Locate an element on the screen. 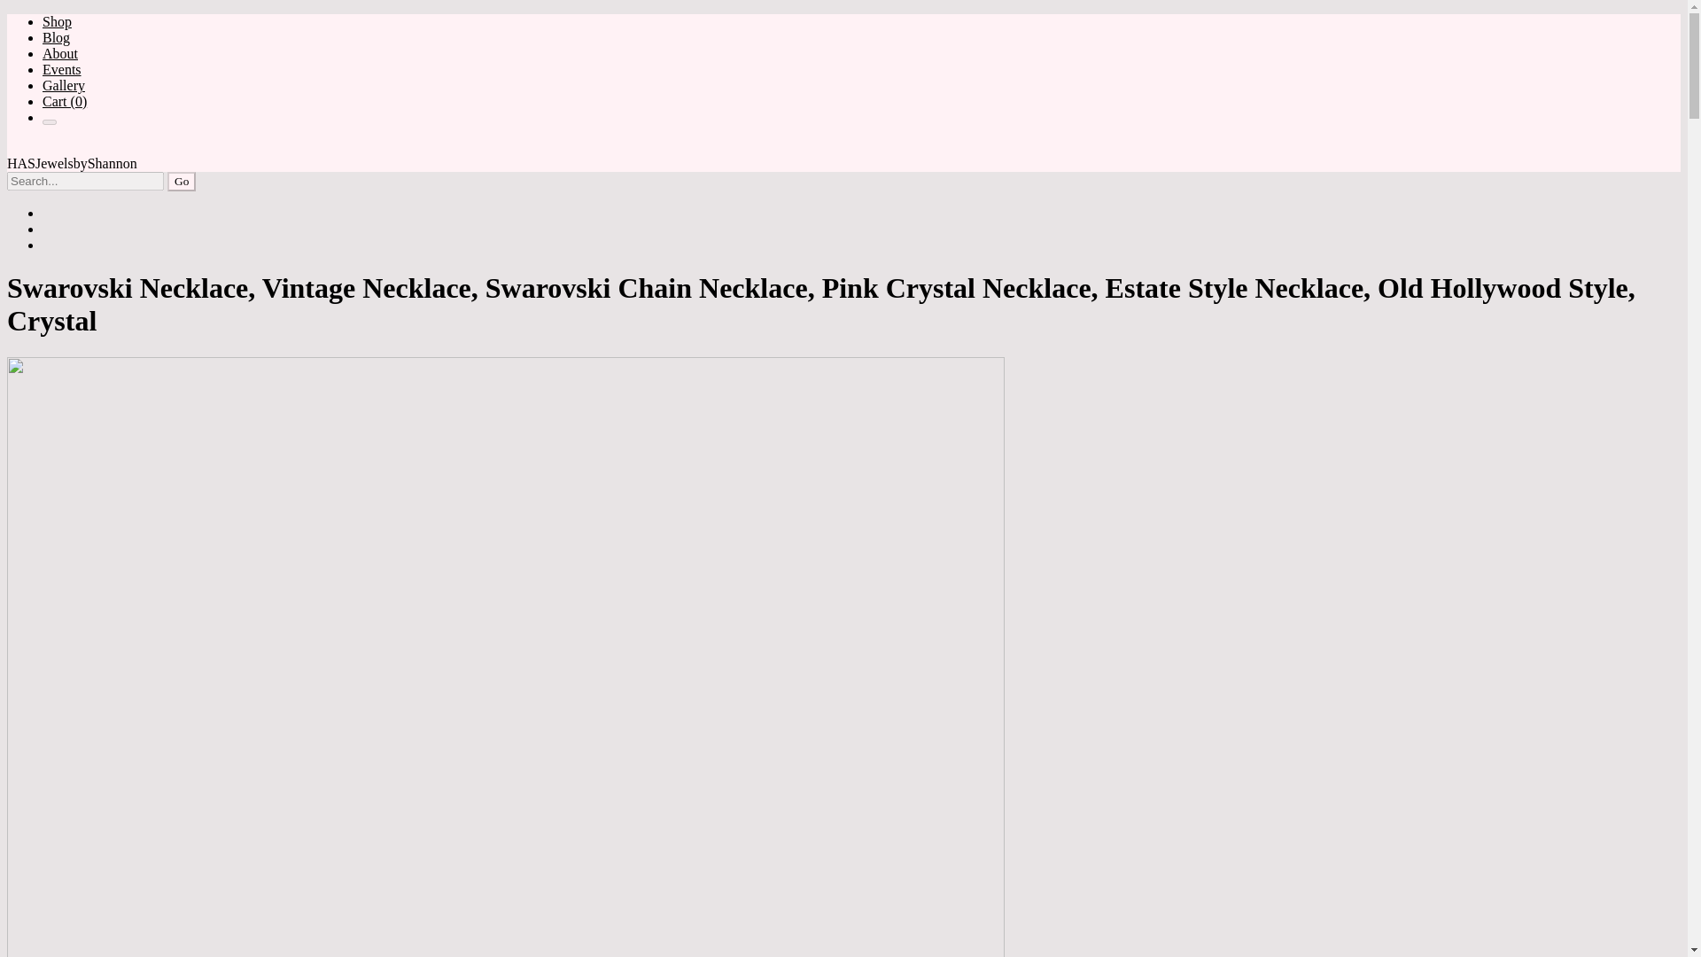 Image resolution: width=1701 pixels, height=957 pixels. Blog is located at coordinates (56, 37).